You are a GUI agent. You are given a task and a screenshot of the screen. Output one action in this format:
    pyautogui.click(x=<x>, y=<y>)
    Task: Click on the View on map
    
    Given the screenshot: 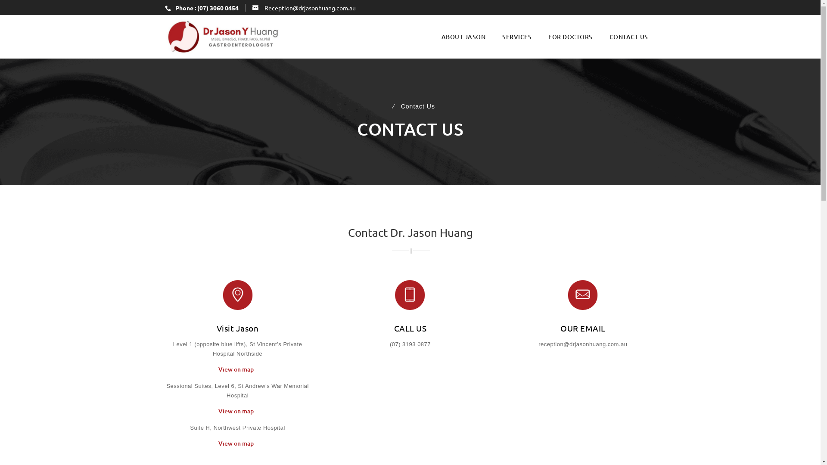 What is the action you would take?
    pyautogui.click(x=237, y=447)
    